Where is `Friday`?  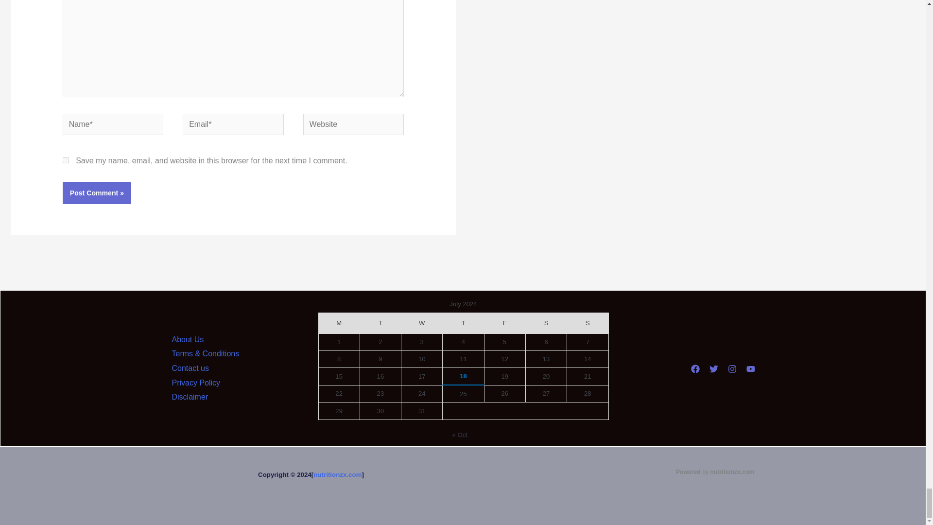 Friday is located at coordinates (504, 323).